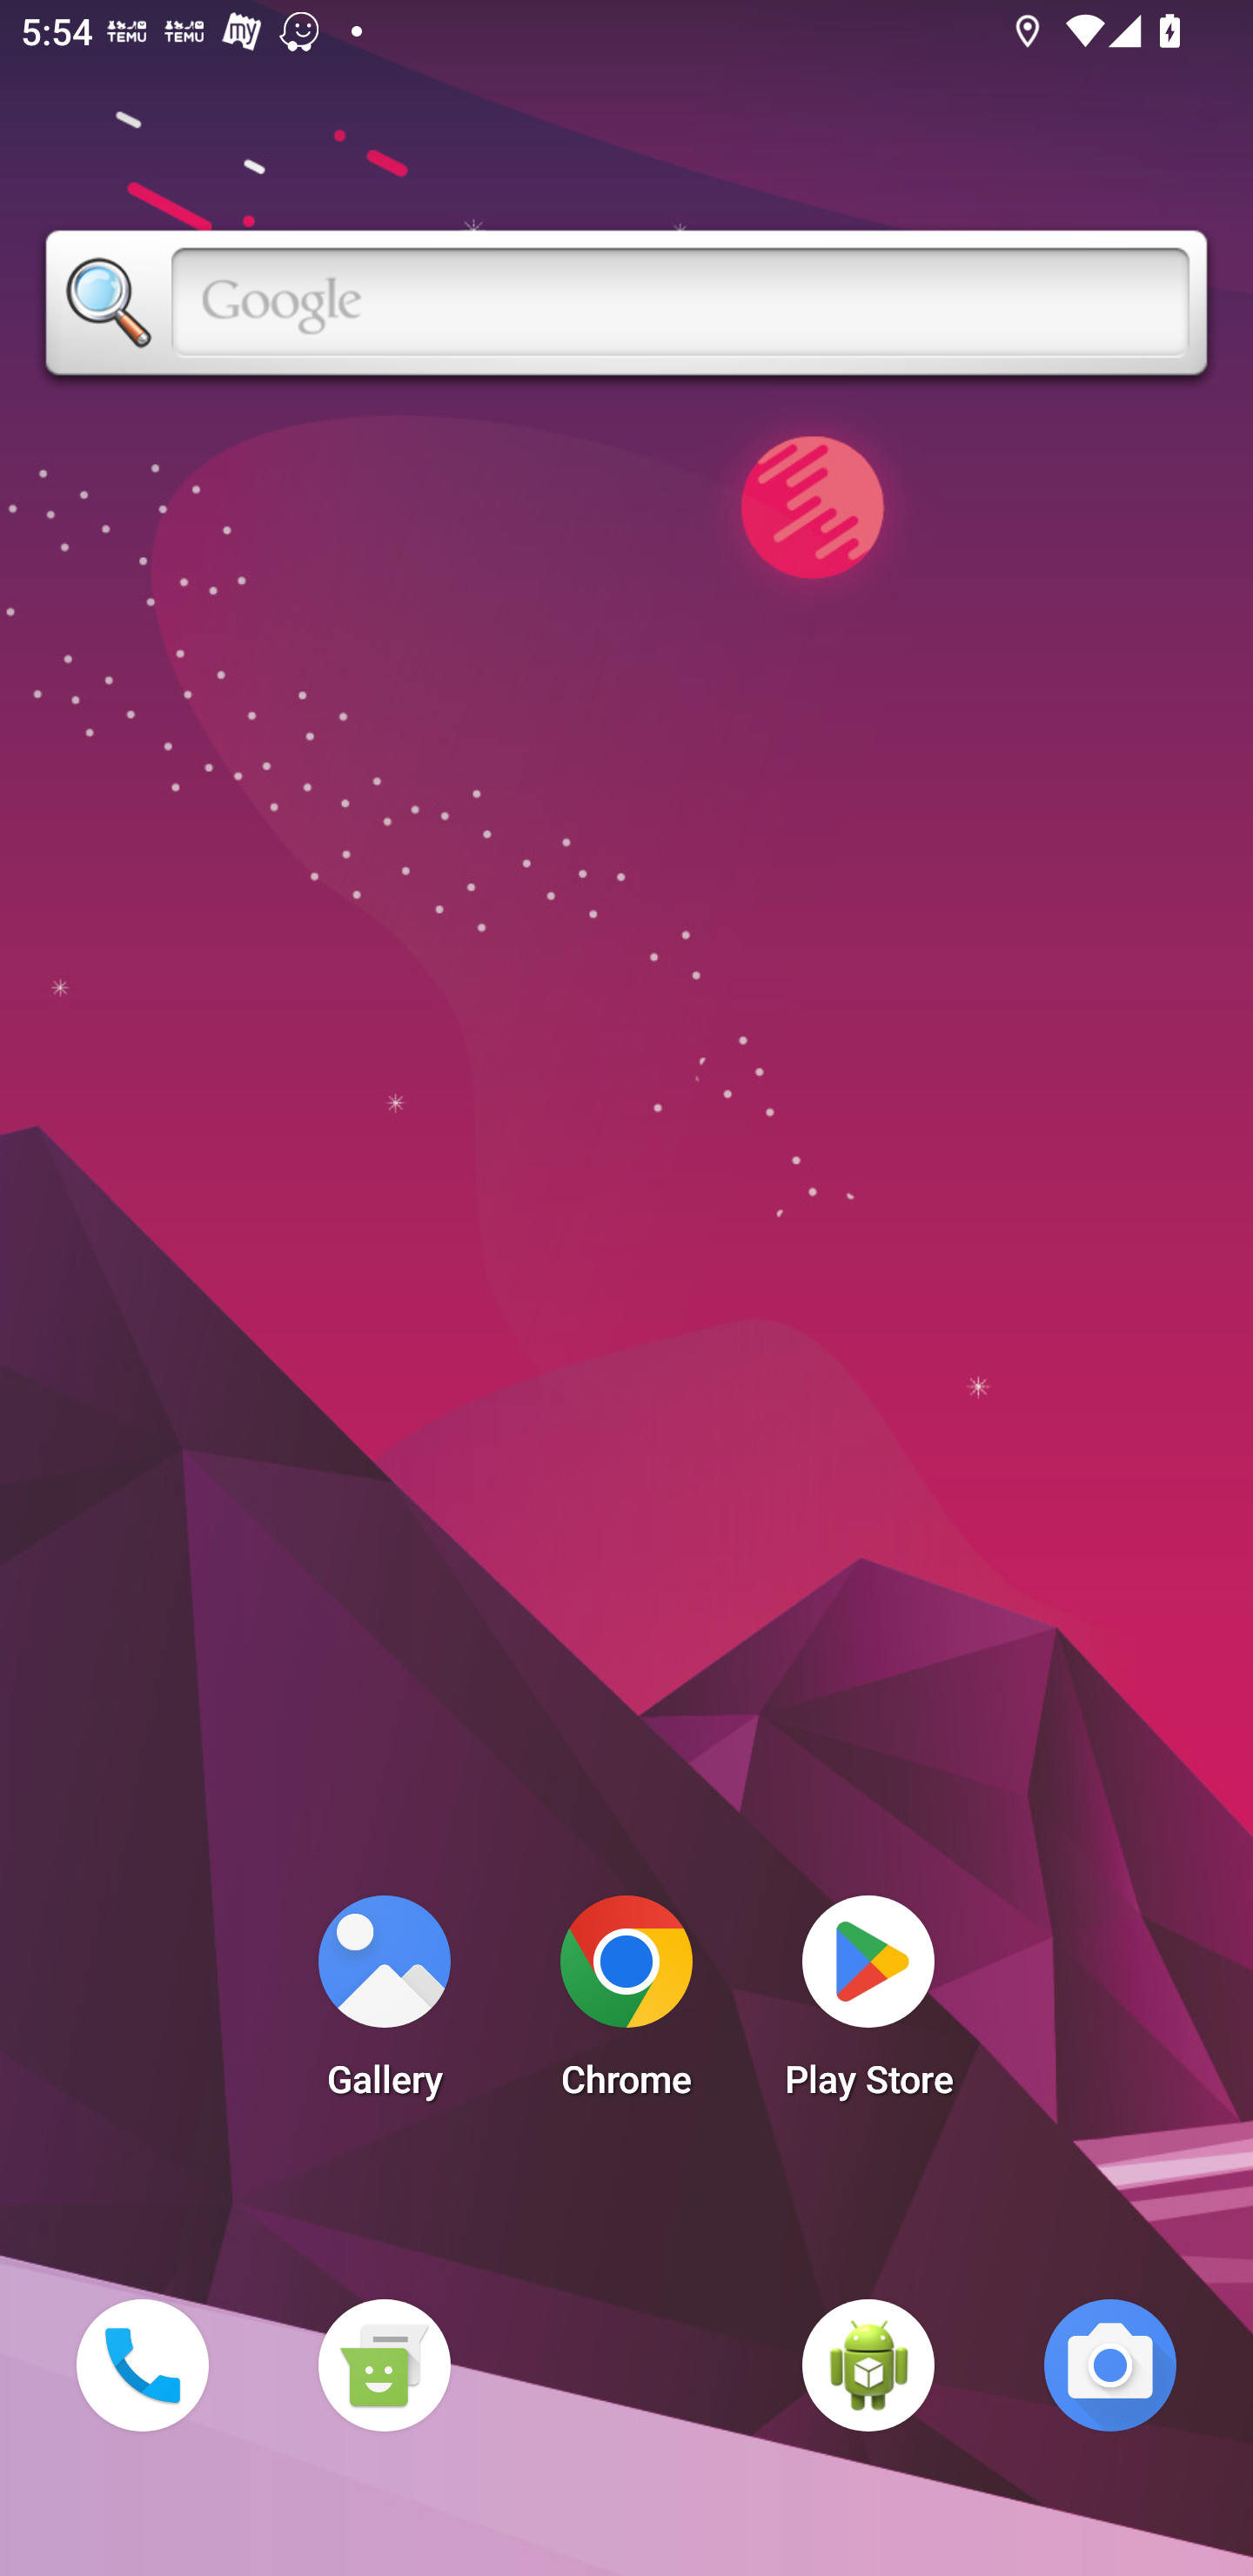 The height and width of the screenshot is (2576, 1253). I want to click on WebView Browser Tester, so click(868, 2365).